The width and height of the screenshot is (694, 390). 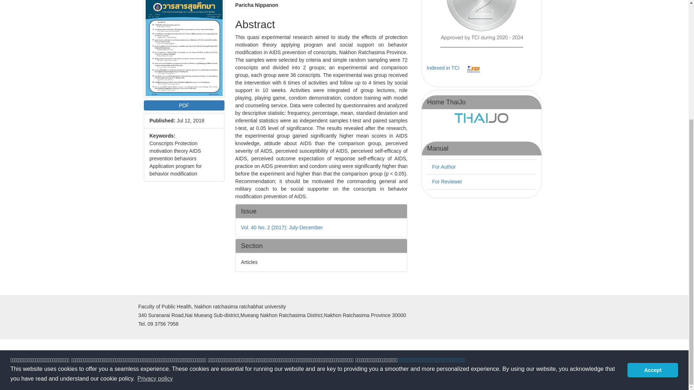 I want to click on Accept, so click(x=652, y=203).